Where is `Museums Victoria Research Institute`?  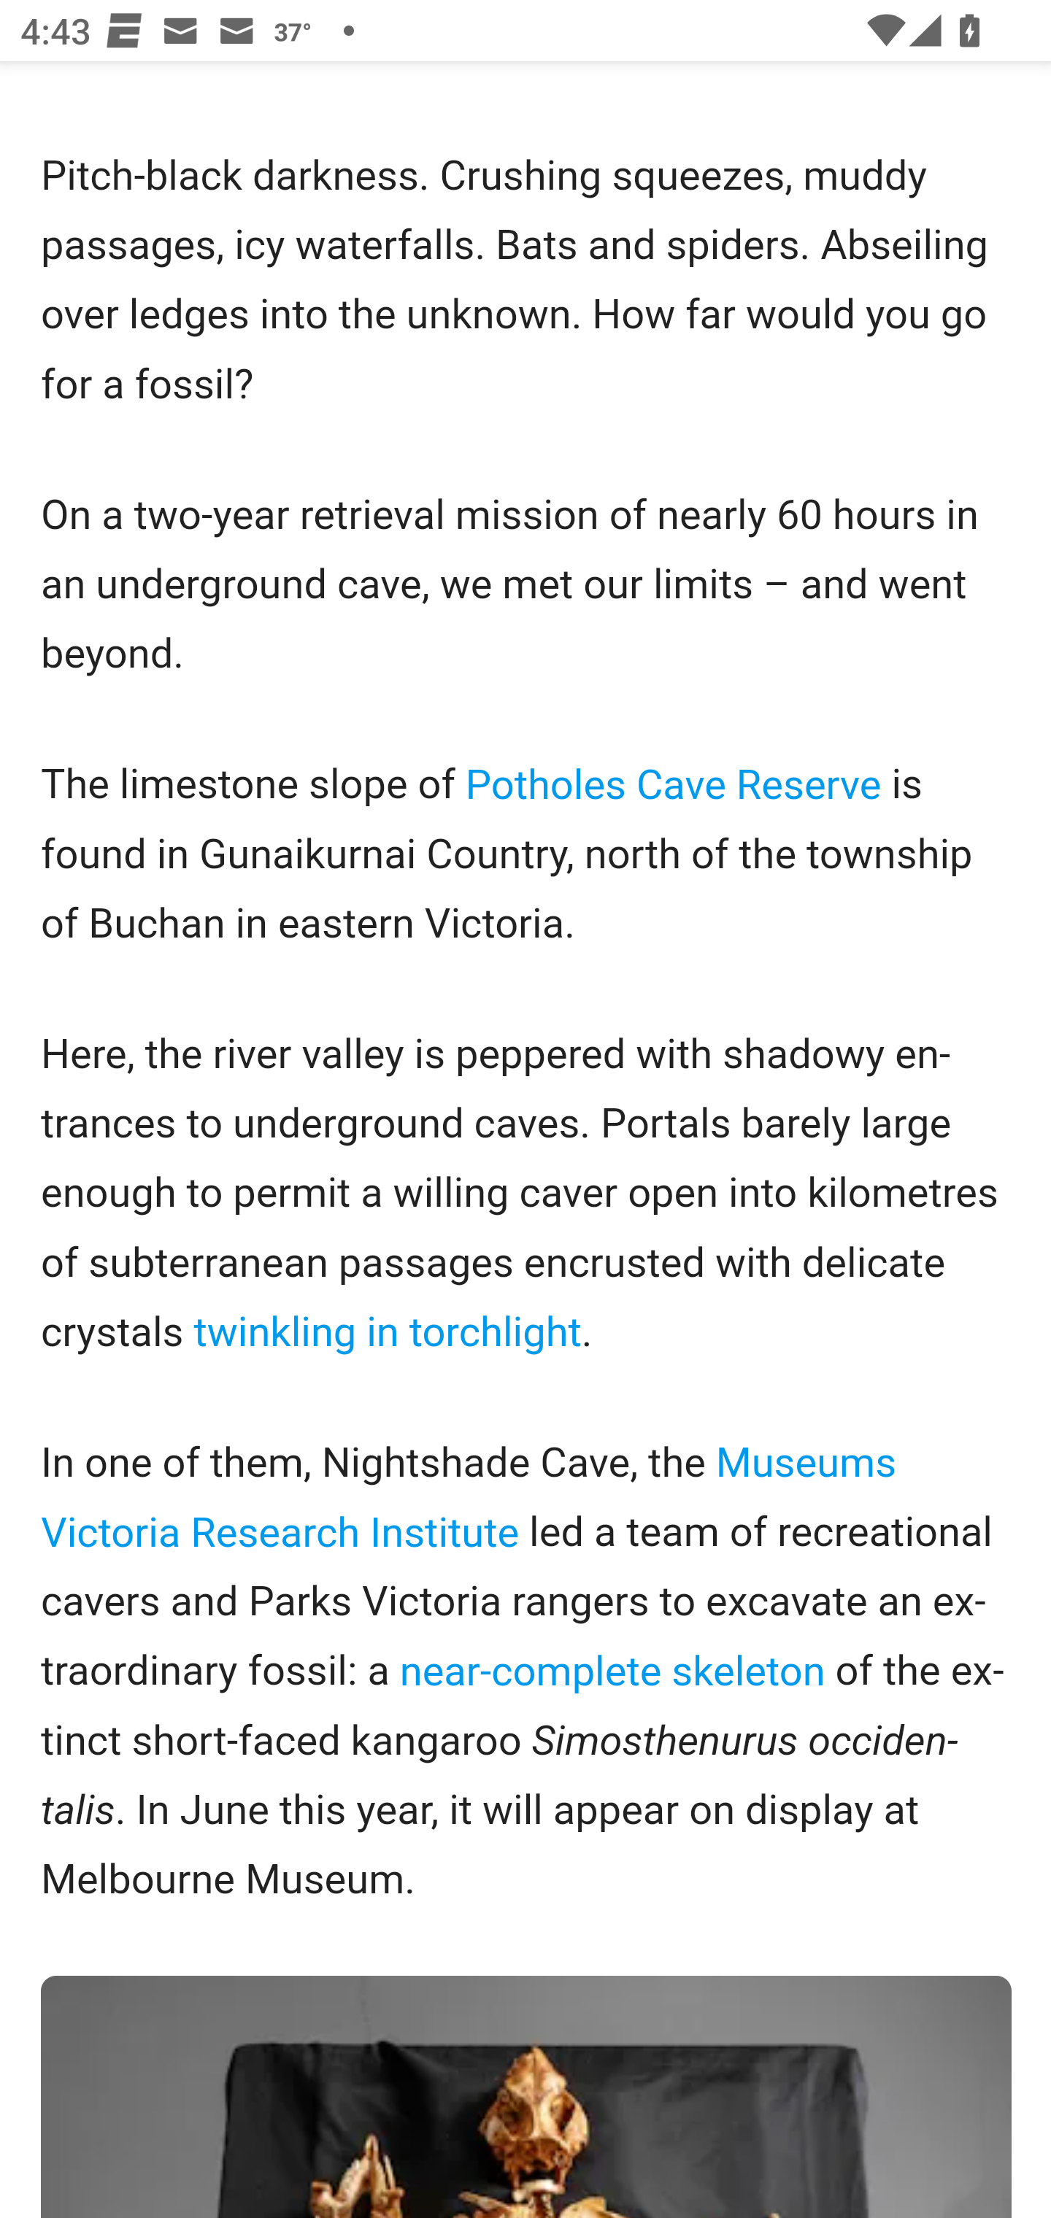
Museums Victoria Research Institute is located at coordinates (470, 1498).